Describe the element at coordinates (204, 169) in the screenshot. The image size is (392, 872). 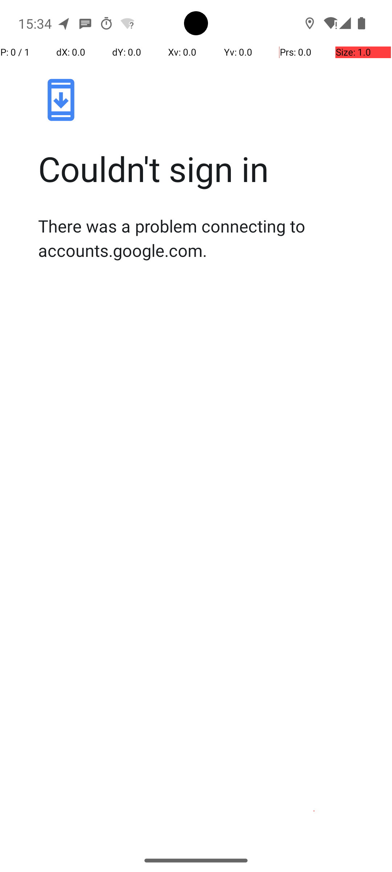
I see `Couldn't sign in` at that location.